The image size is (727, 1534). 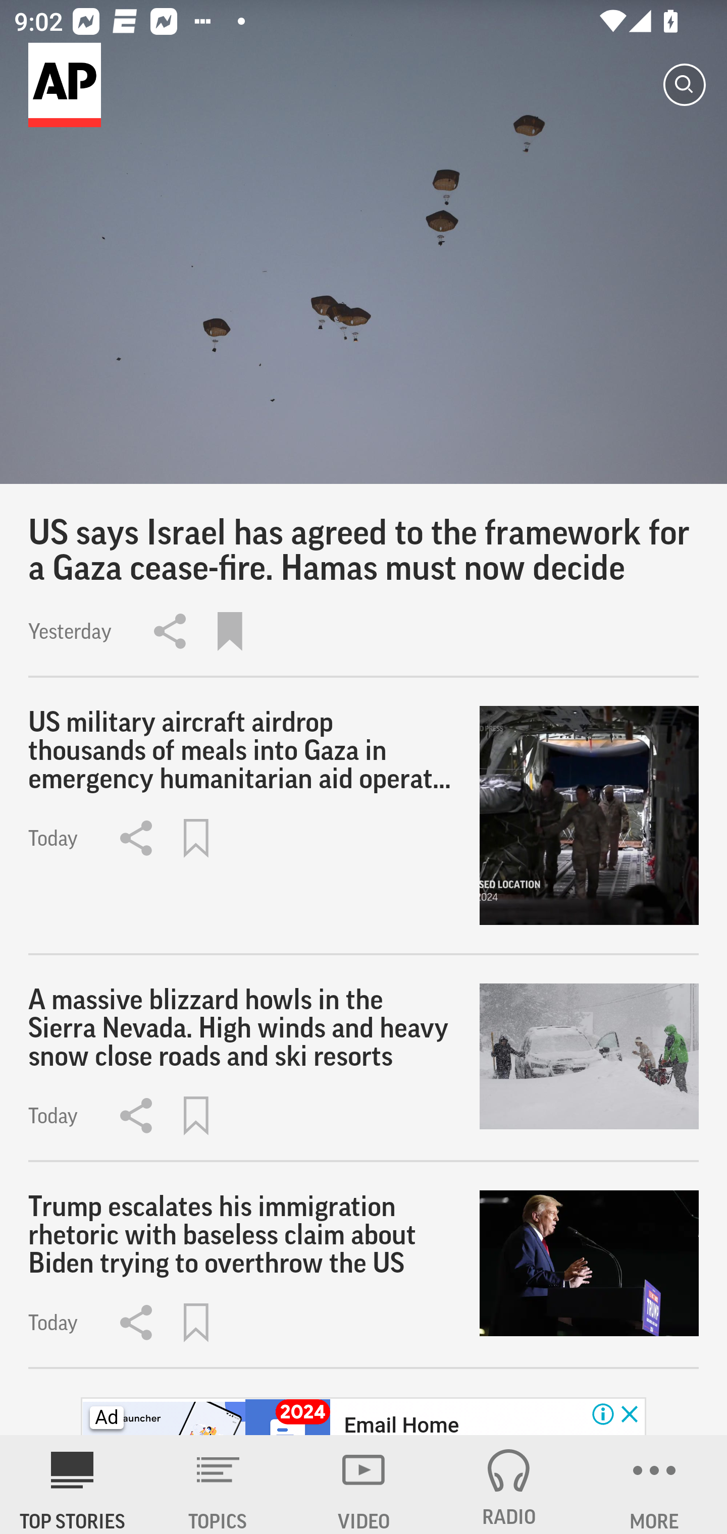 I want to click on MORE, so click(x=654, y=1485).